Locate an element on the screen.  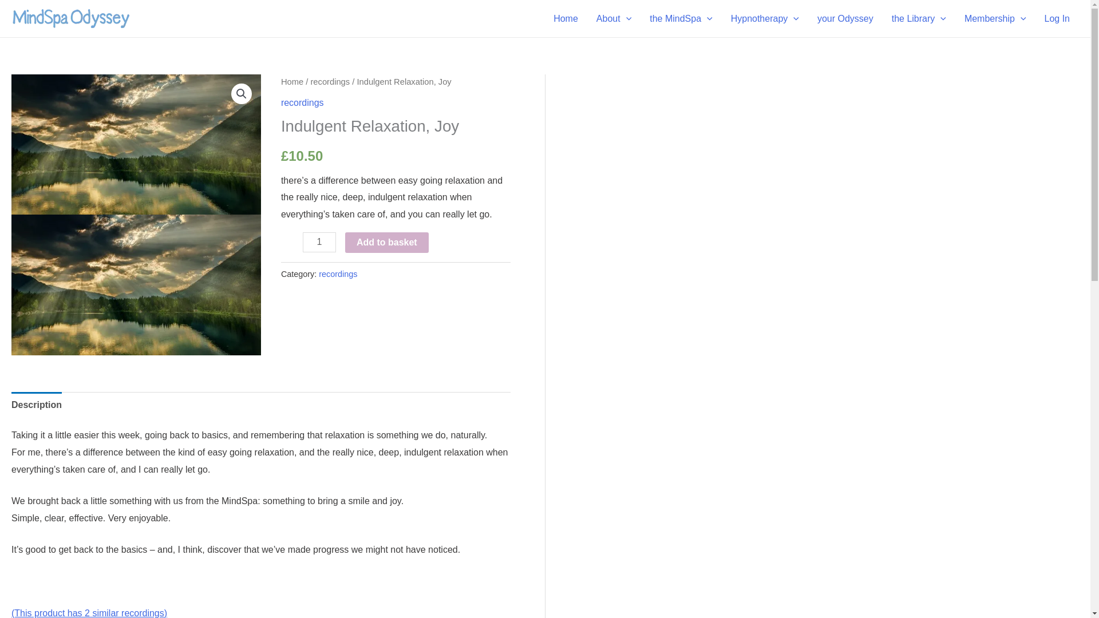
your Odyssey is located at coordinates (845, 18).